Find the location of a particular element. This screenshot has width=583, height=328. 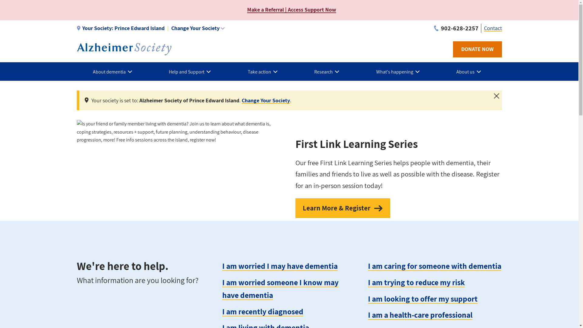

I am worried someone I know may have dementia is located at coordinates (281, 289).